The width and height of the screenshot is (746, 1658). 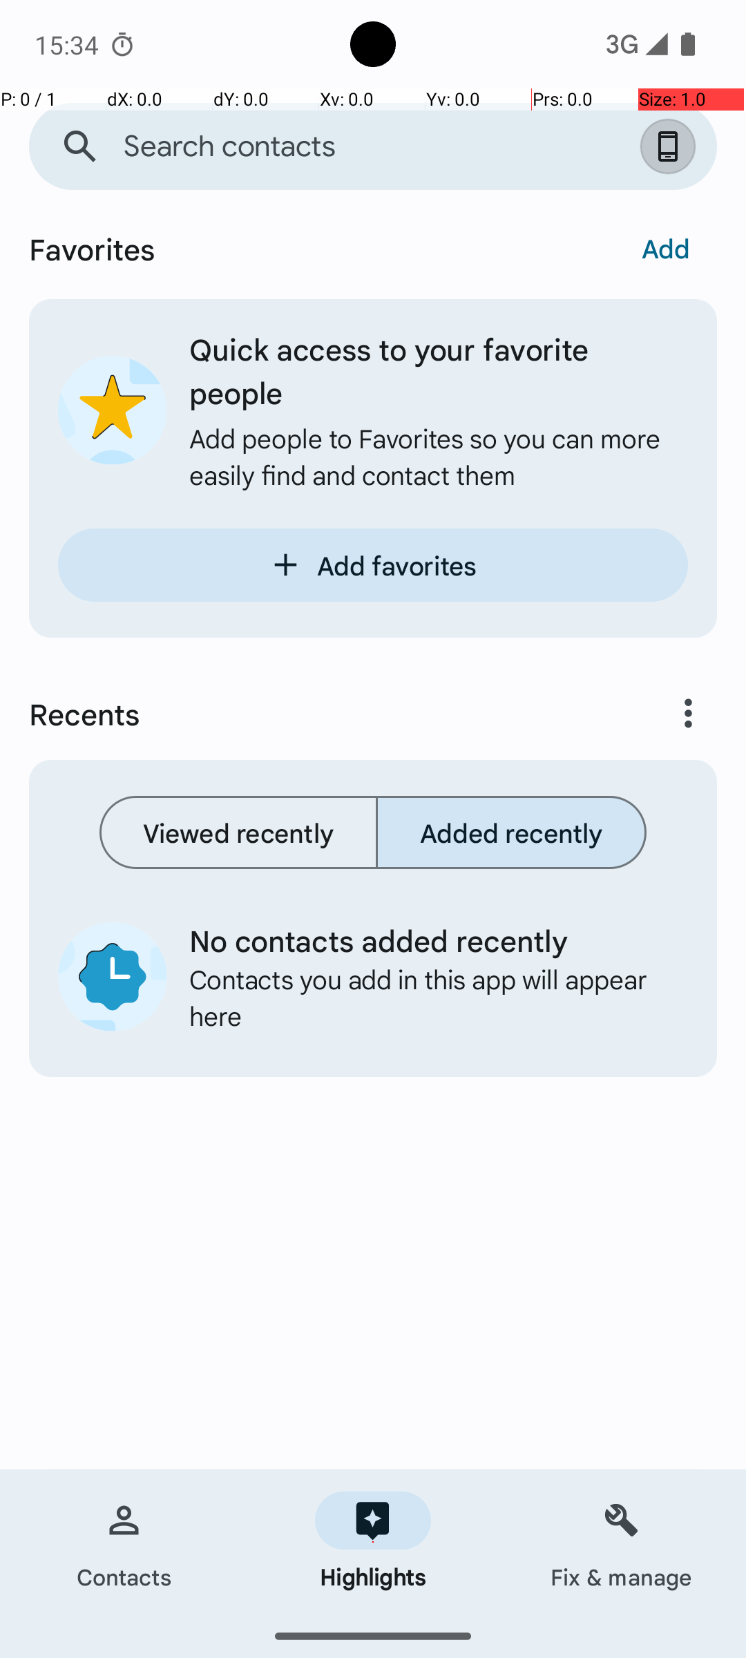 What do you see at coordinates (239, 832) in the screenshot?
I see `Viewed recently` at bounding box center [239, 832].